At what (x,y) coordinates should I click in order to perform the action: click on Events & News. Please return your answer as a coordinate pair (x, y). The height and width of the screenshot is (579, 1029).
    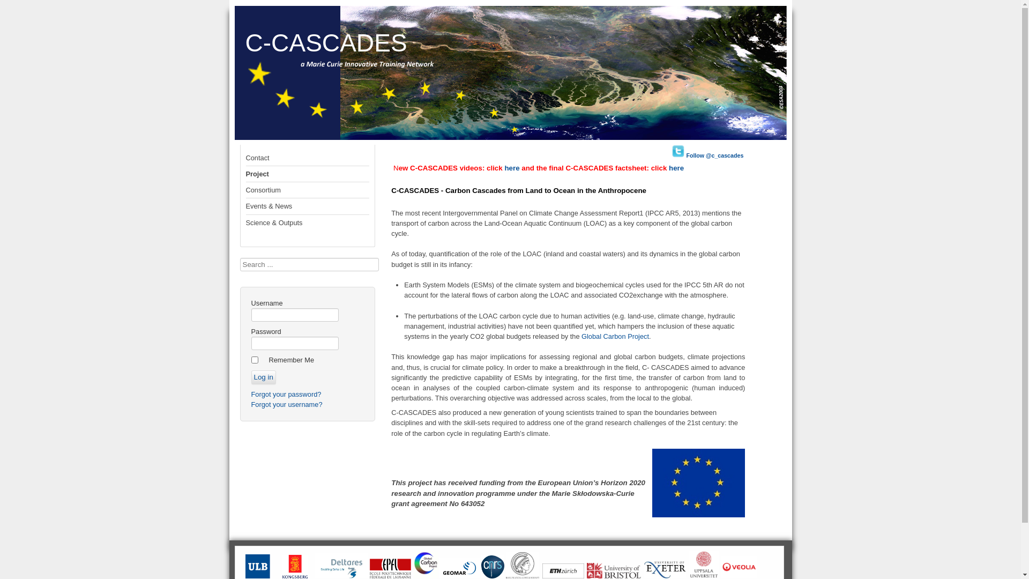
    Looking at the image, I should click on (308, 206).